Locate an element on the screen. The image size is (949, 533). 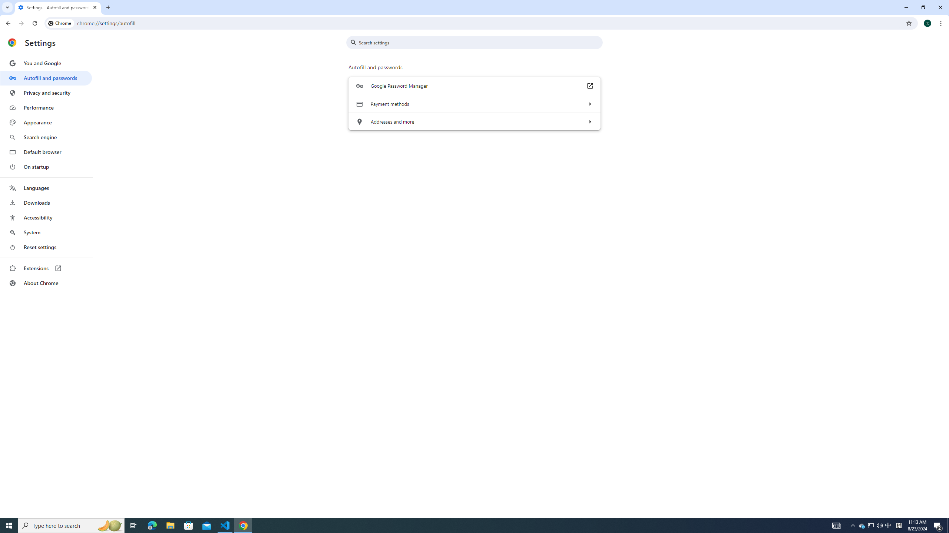
AutomationID: menu is located at coordinates (46, 173).